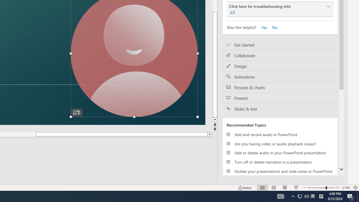  What do you see at coordinates (280, 109) in the screenshot?
I see `Slides & text` at bounding box center [280, 109].